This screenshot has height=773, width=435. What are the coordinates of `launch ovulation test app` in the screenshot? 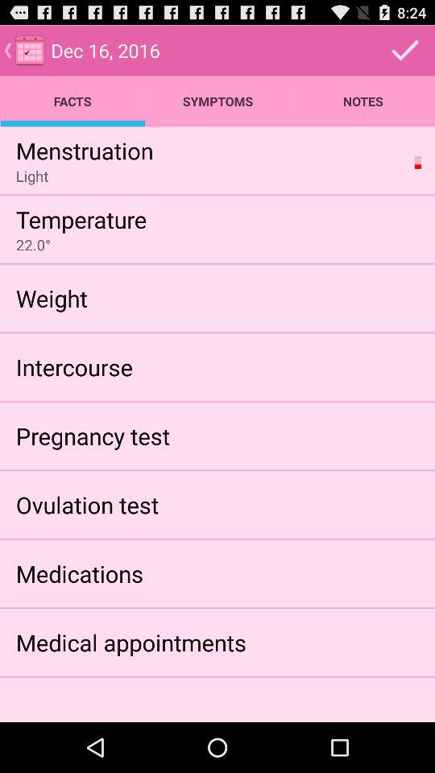 It's located at (87, 504).